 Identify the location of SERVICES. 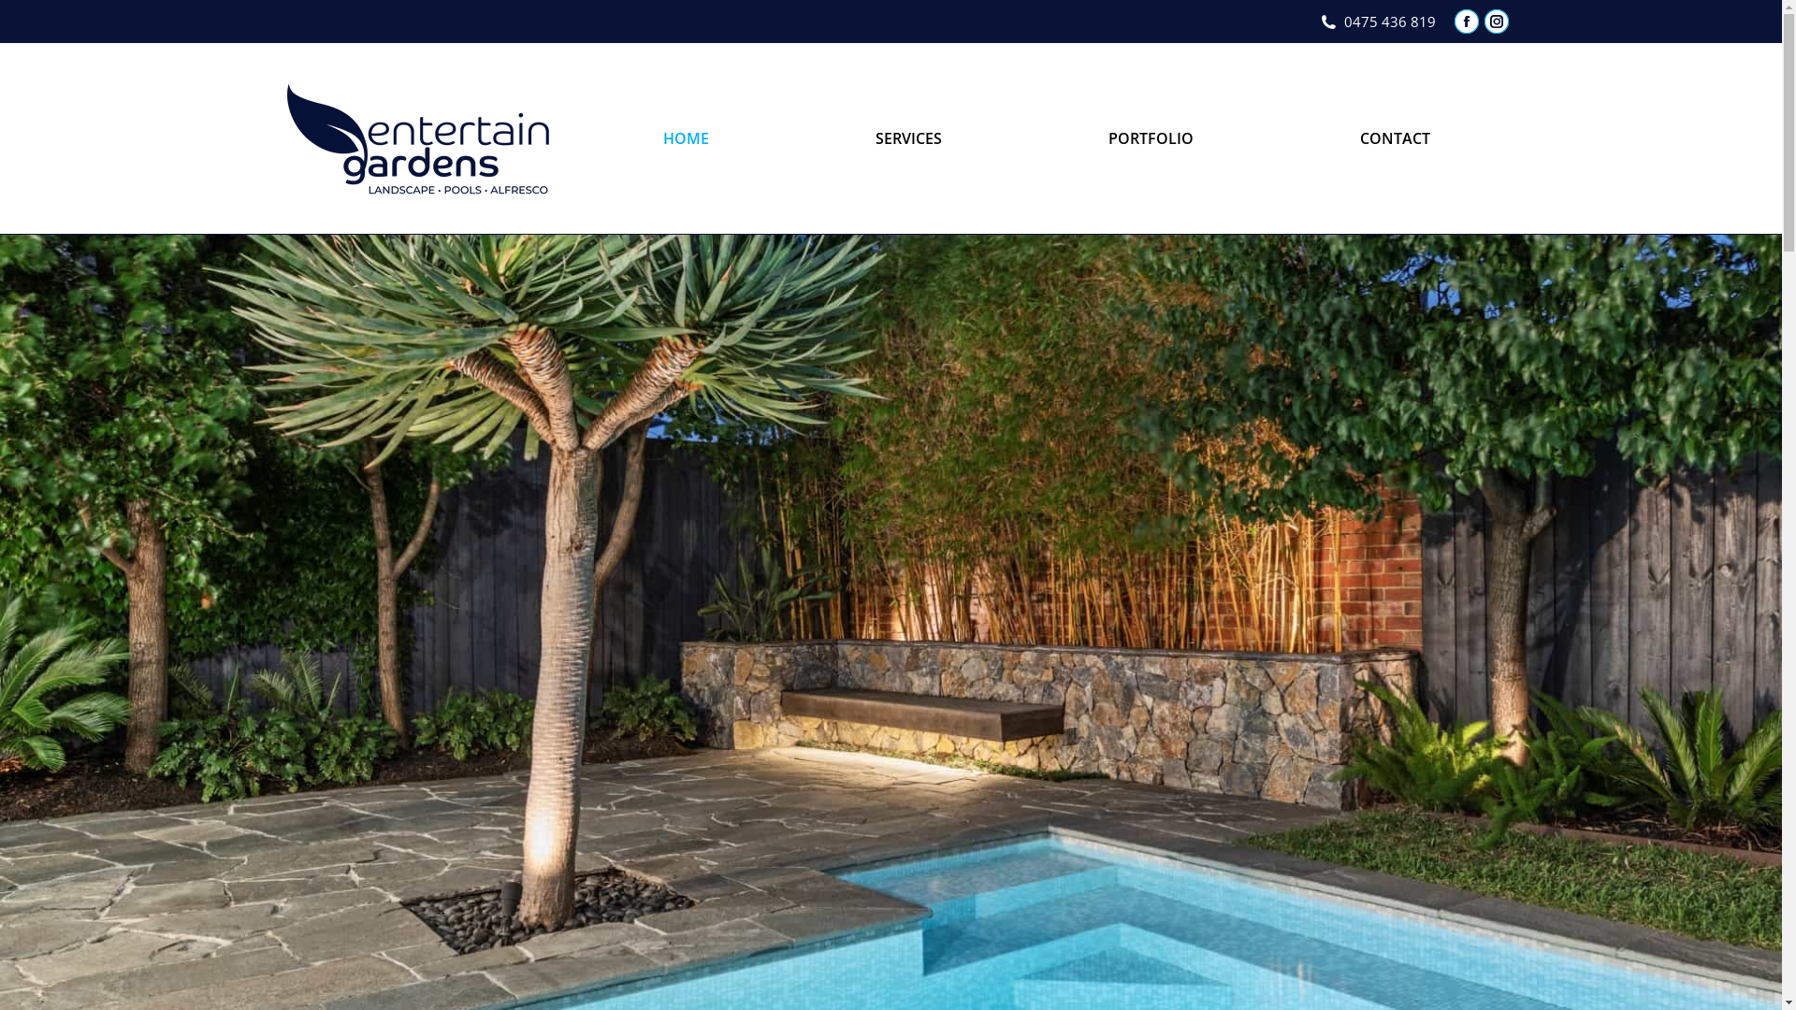
(909, 138).